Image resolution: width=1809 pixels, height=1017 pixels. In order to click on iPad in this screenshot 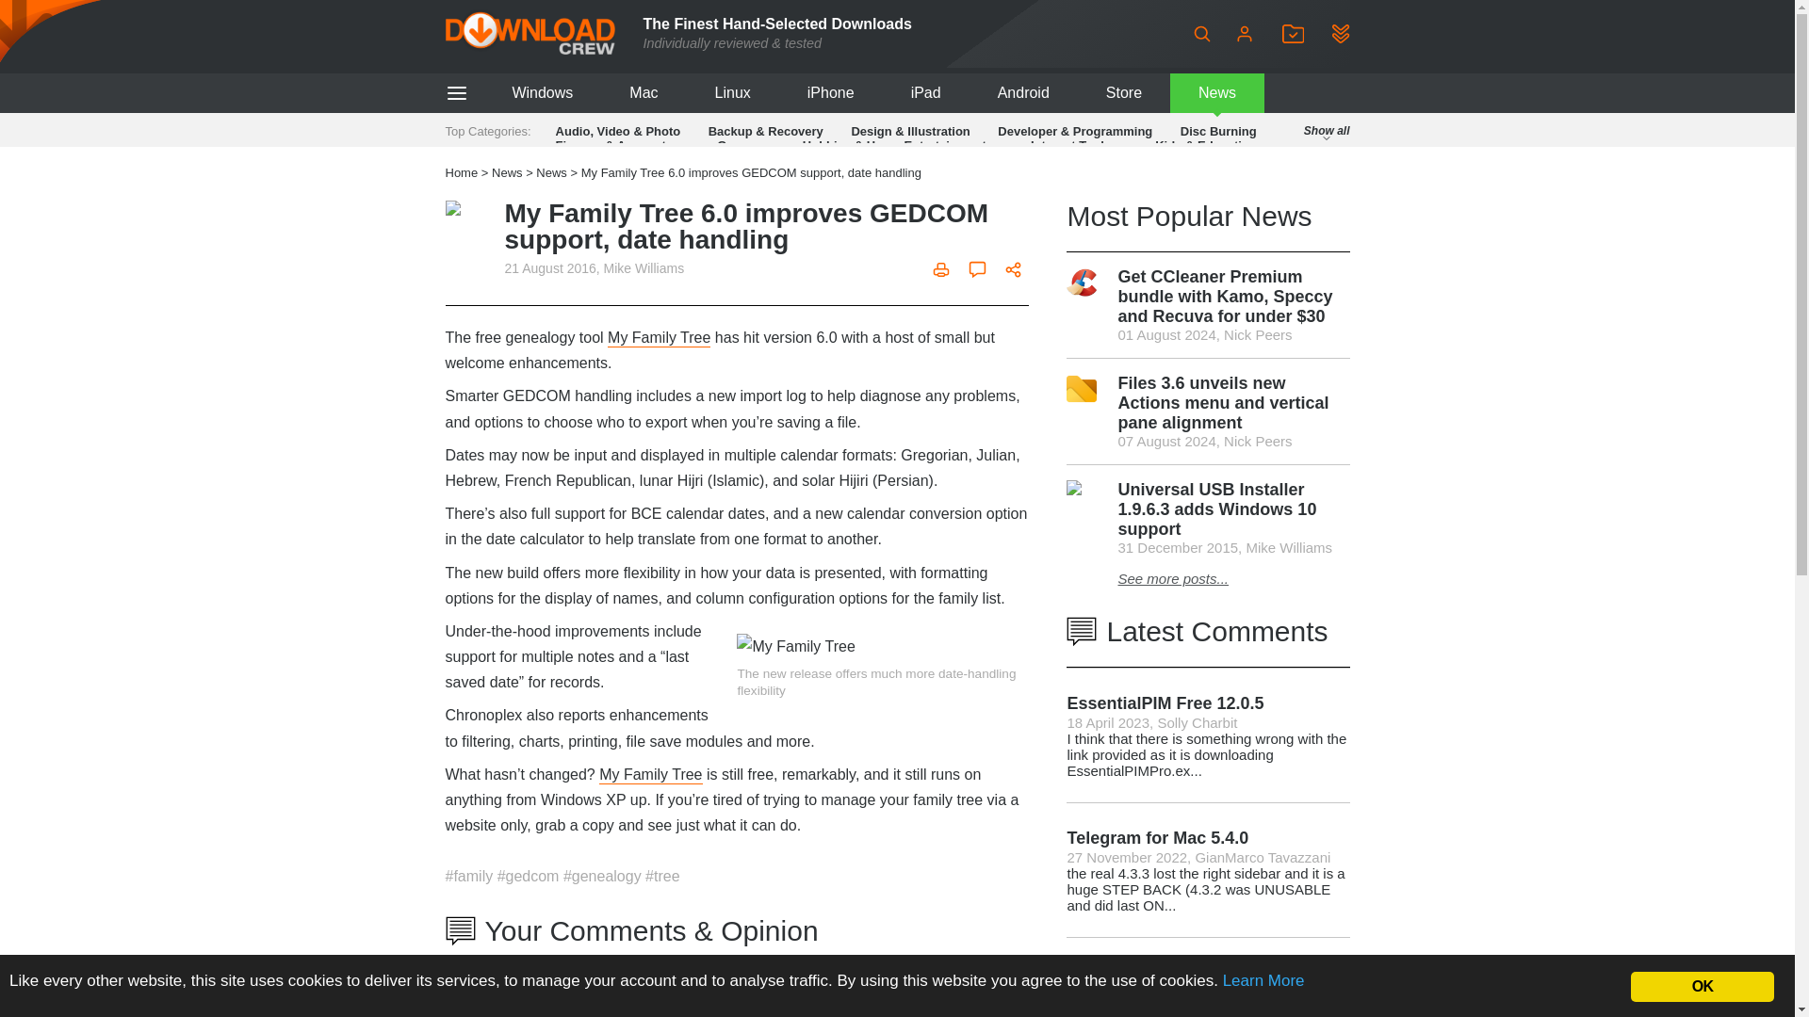, I will do `click(925, 92)`.